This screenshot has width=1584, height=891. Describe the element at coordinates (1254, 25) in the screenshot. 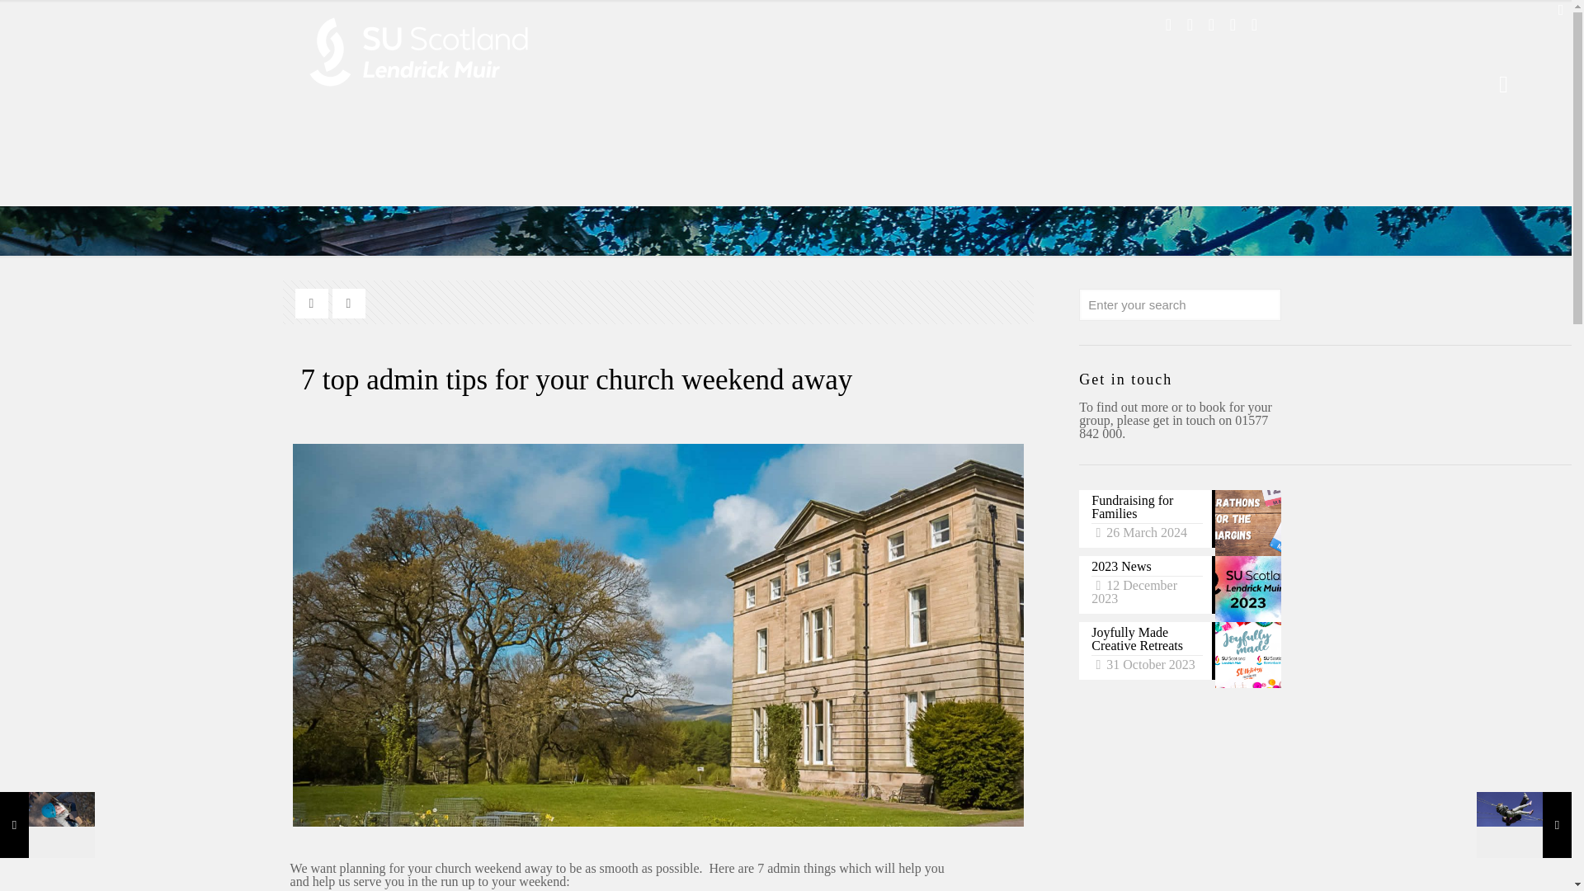

I see `RSS` at that location.